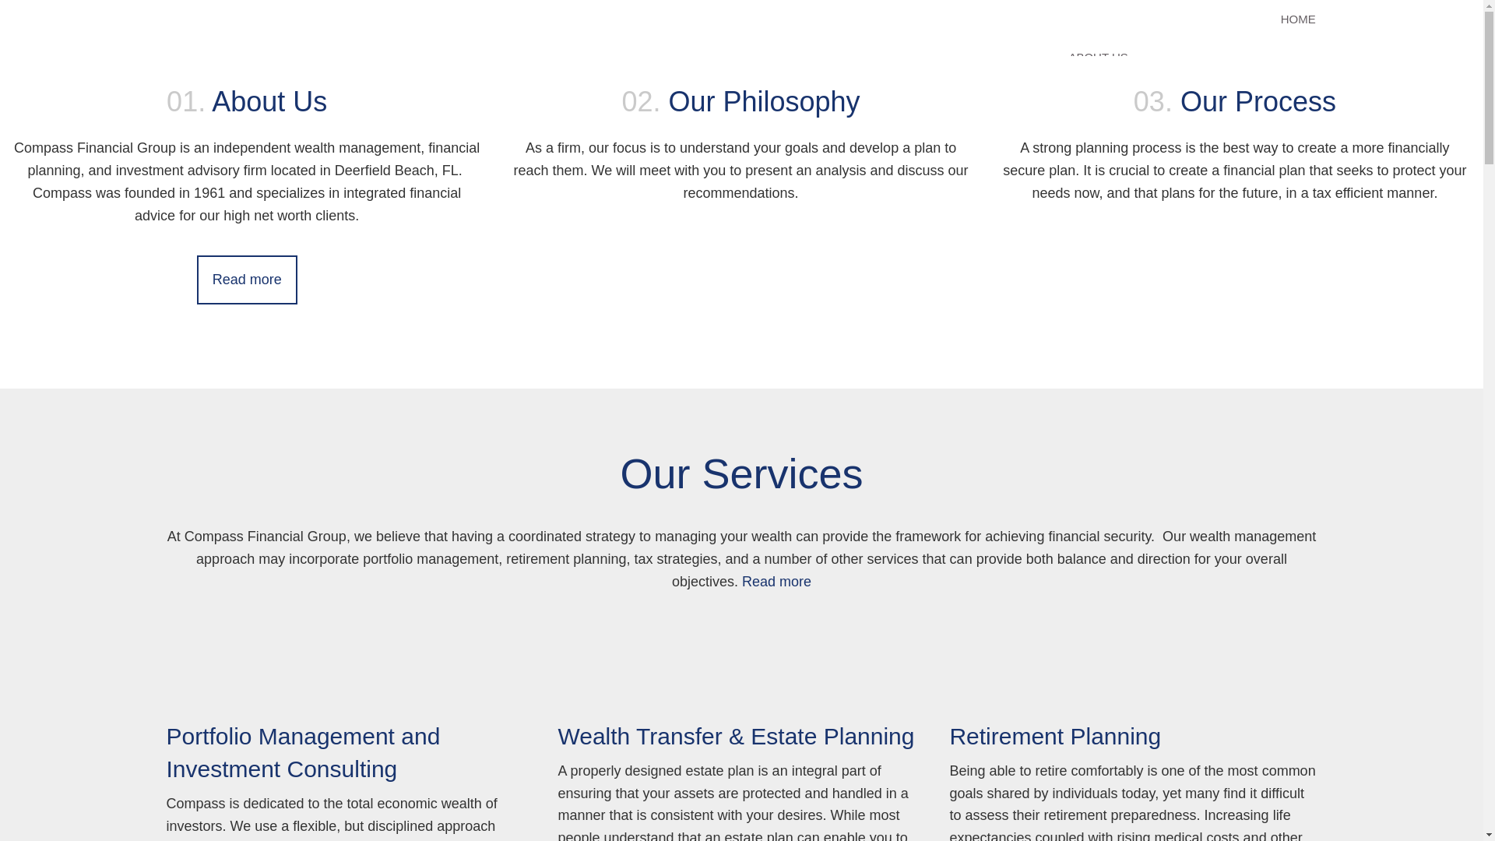 Image resolution: width=1495 pixels, height=841 pixels. Describe the element at coordinates (1191, 57) in the screenshot. I see `ABOUT US` at that location.